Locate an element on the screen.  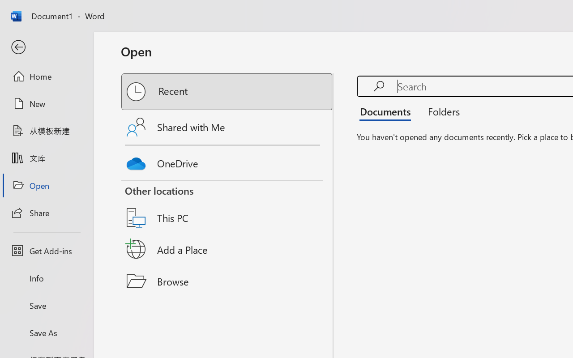
Shared with Me is located at coordinates (227, 127).